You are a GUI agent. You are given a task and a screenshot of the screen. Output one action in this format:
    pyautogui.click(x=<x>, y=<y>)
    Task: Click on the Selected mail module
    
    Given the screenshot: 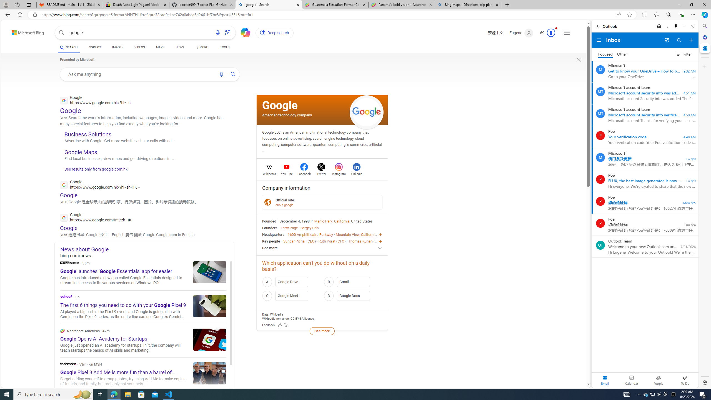 What is the action you would take?
    pyautogui.click(x=605, y=380)
    